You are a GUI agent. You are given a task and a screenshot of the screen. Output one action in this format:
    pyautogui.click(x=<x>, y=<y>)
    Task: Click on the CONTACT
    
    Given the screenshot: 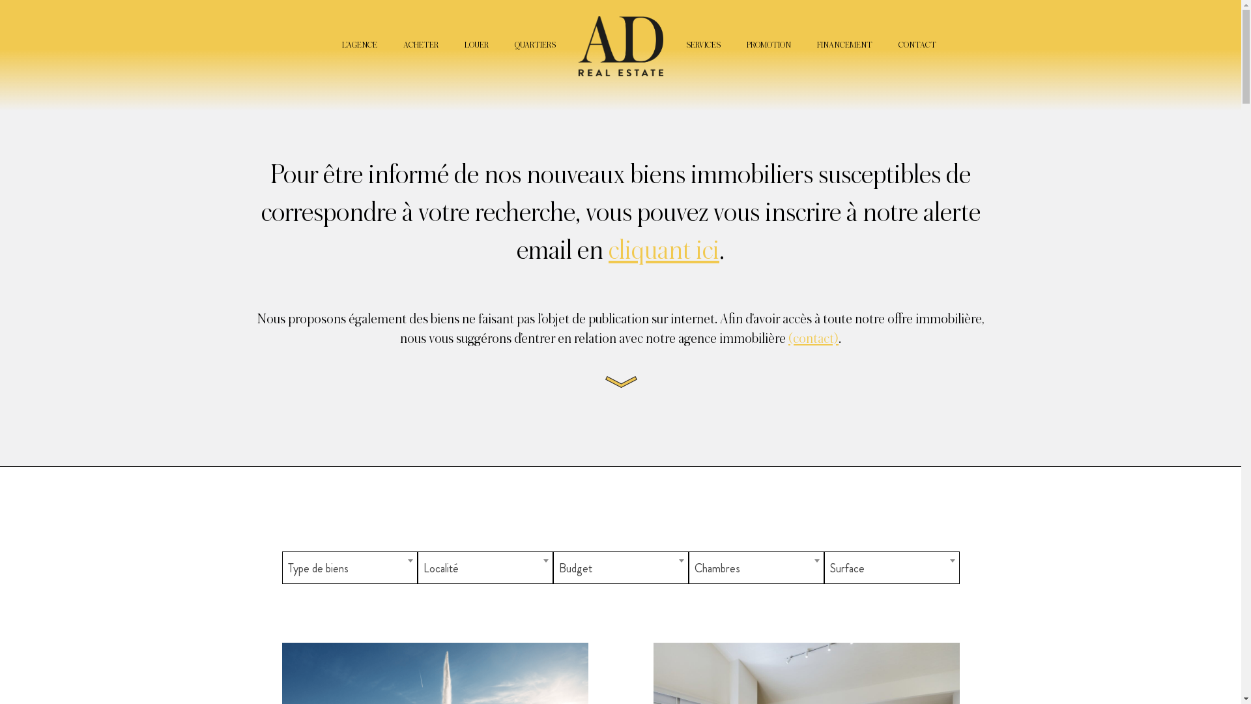 What is the action you would take?
    pyautogui.click(x=917, y=45)
    